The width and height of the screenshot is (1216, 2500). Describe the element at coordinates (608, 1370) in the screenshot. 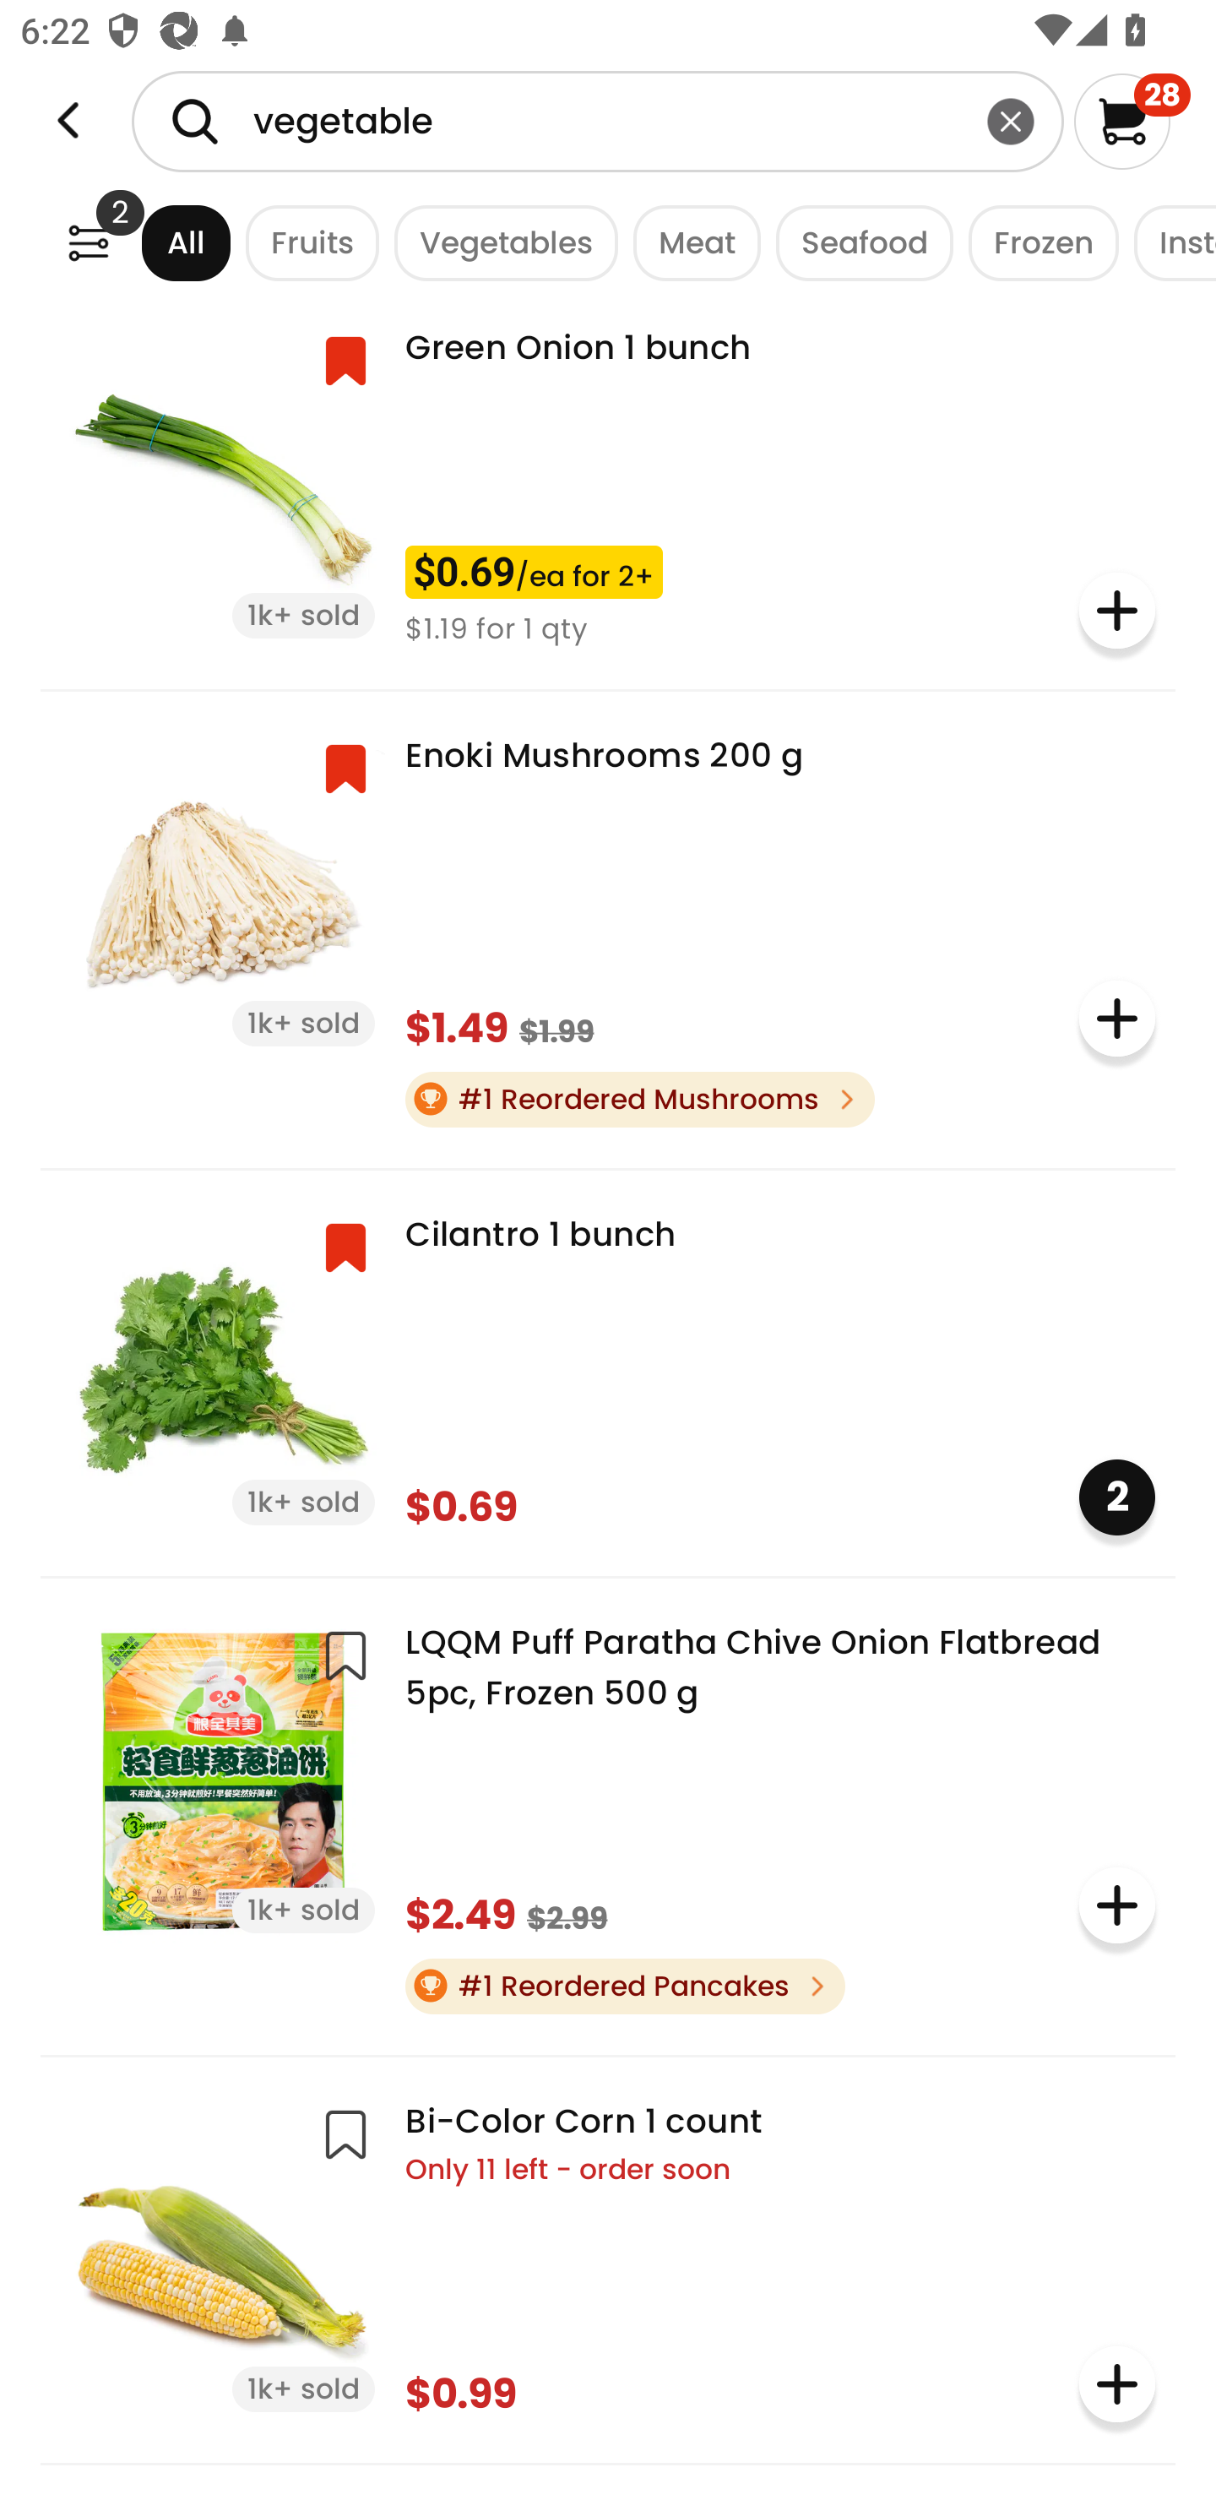

I see `Cilantro 1 bunch 1k+ sold $0.69 2` at that location.